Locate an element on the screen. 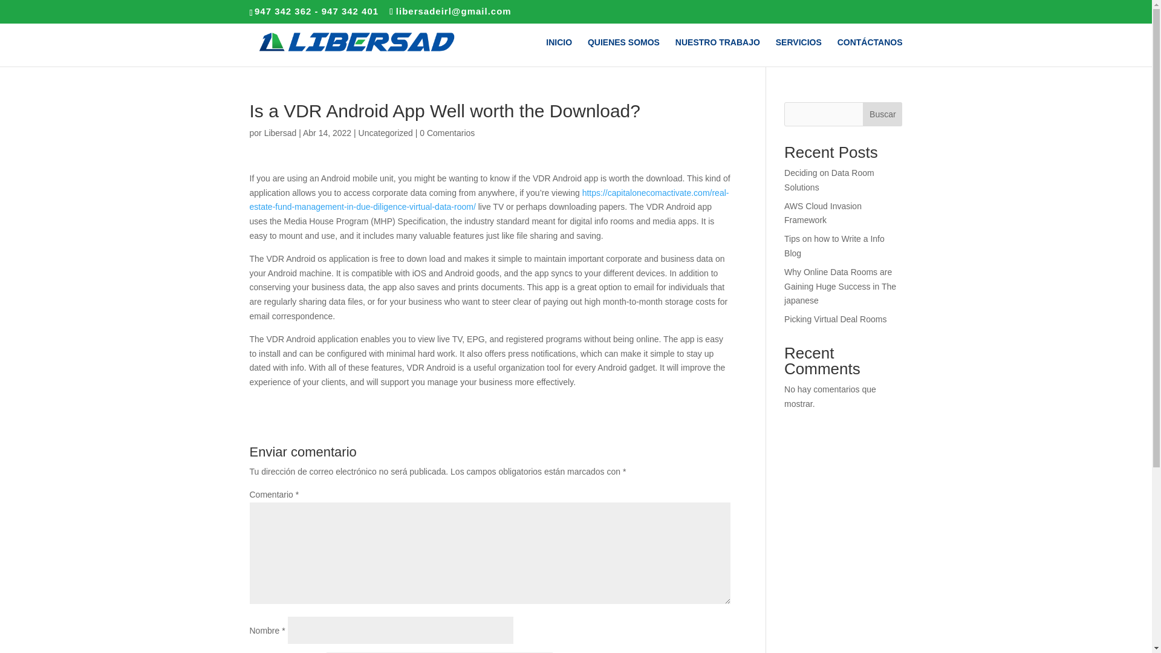 Image resolution: width=1161 pixels, height=653 pixels. Buscar is located at coordinates (882, 114).